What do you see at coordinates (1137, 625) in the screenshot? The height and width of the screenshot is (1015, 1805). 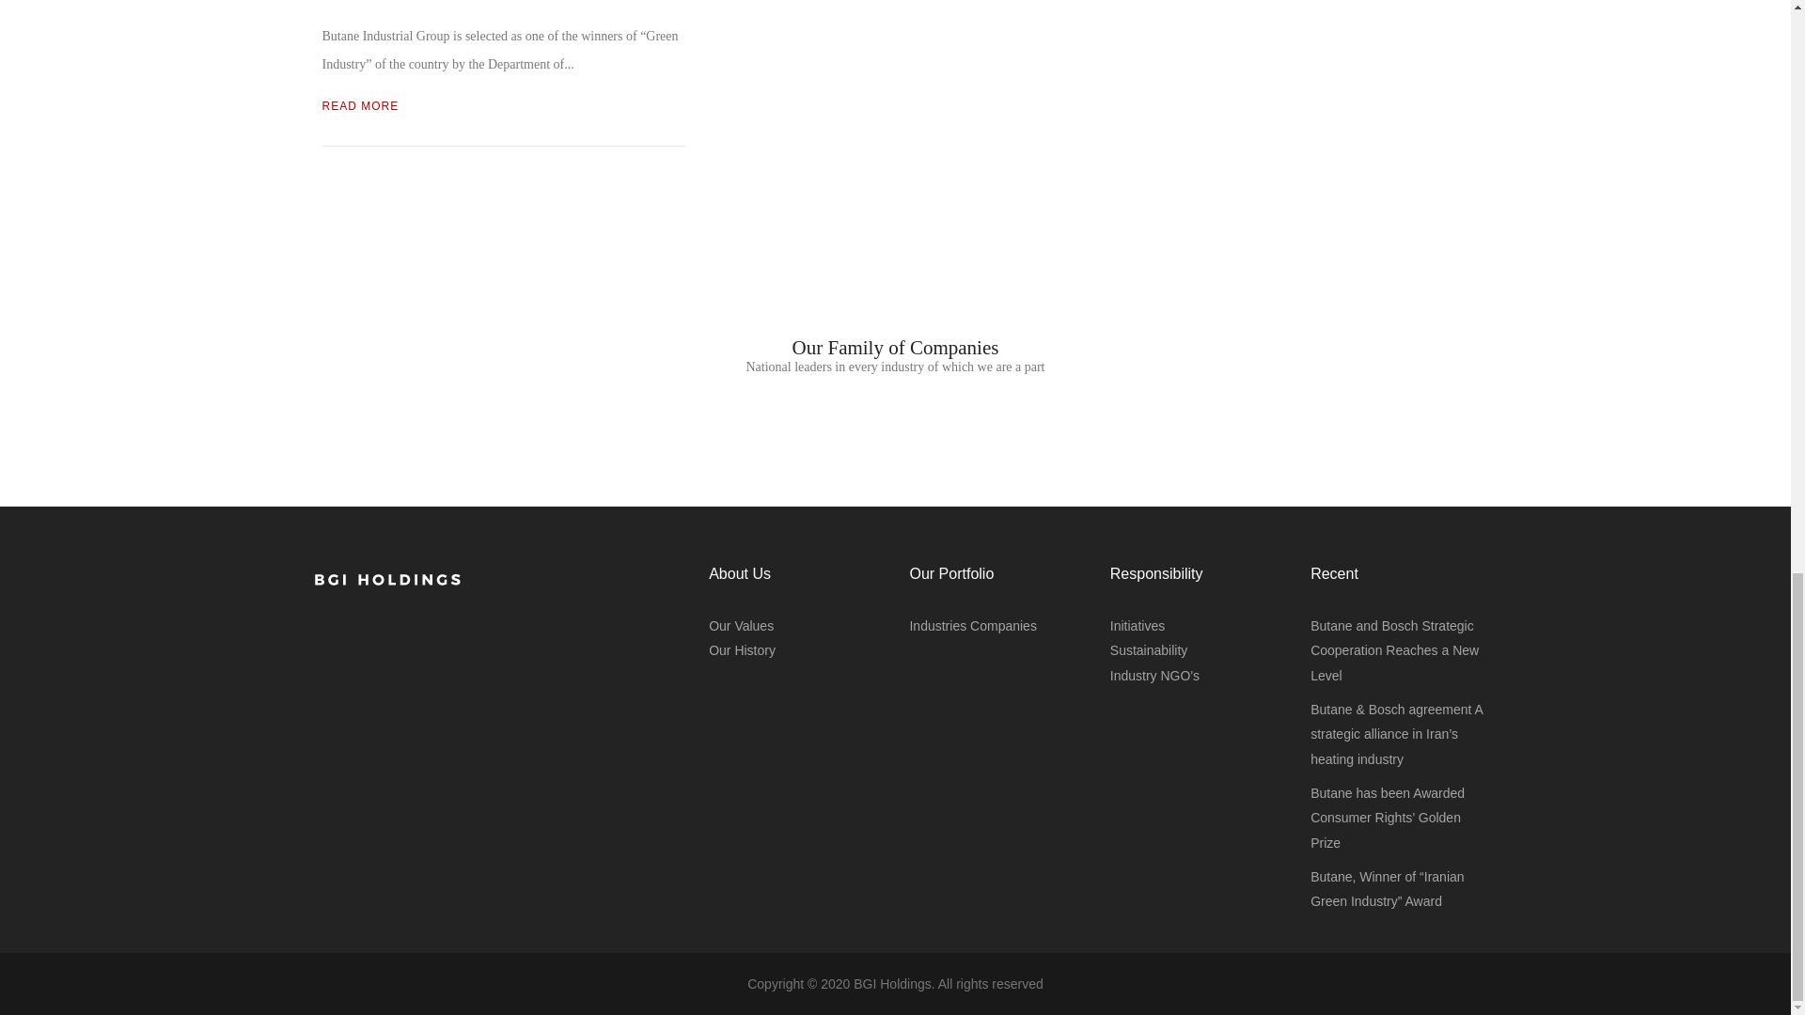 I see `Initiatives` at bounding box center [1137, 625].